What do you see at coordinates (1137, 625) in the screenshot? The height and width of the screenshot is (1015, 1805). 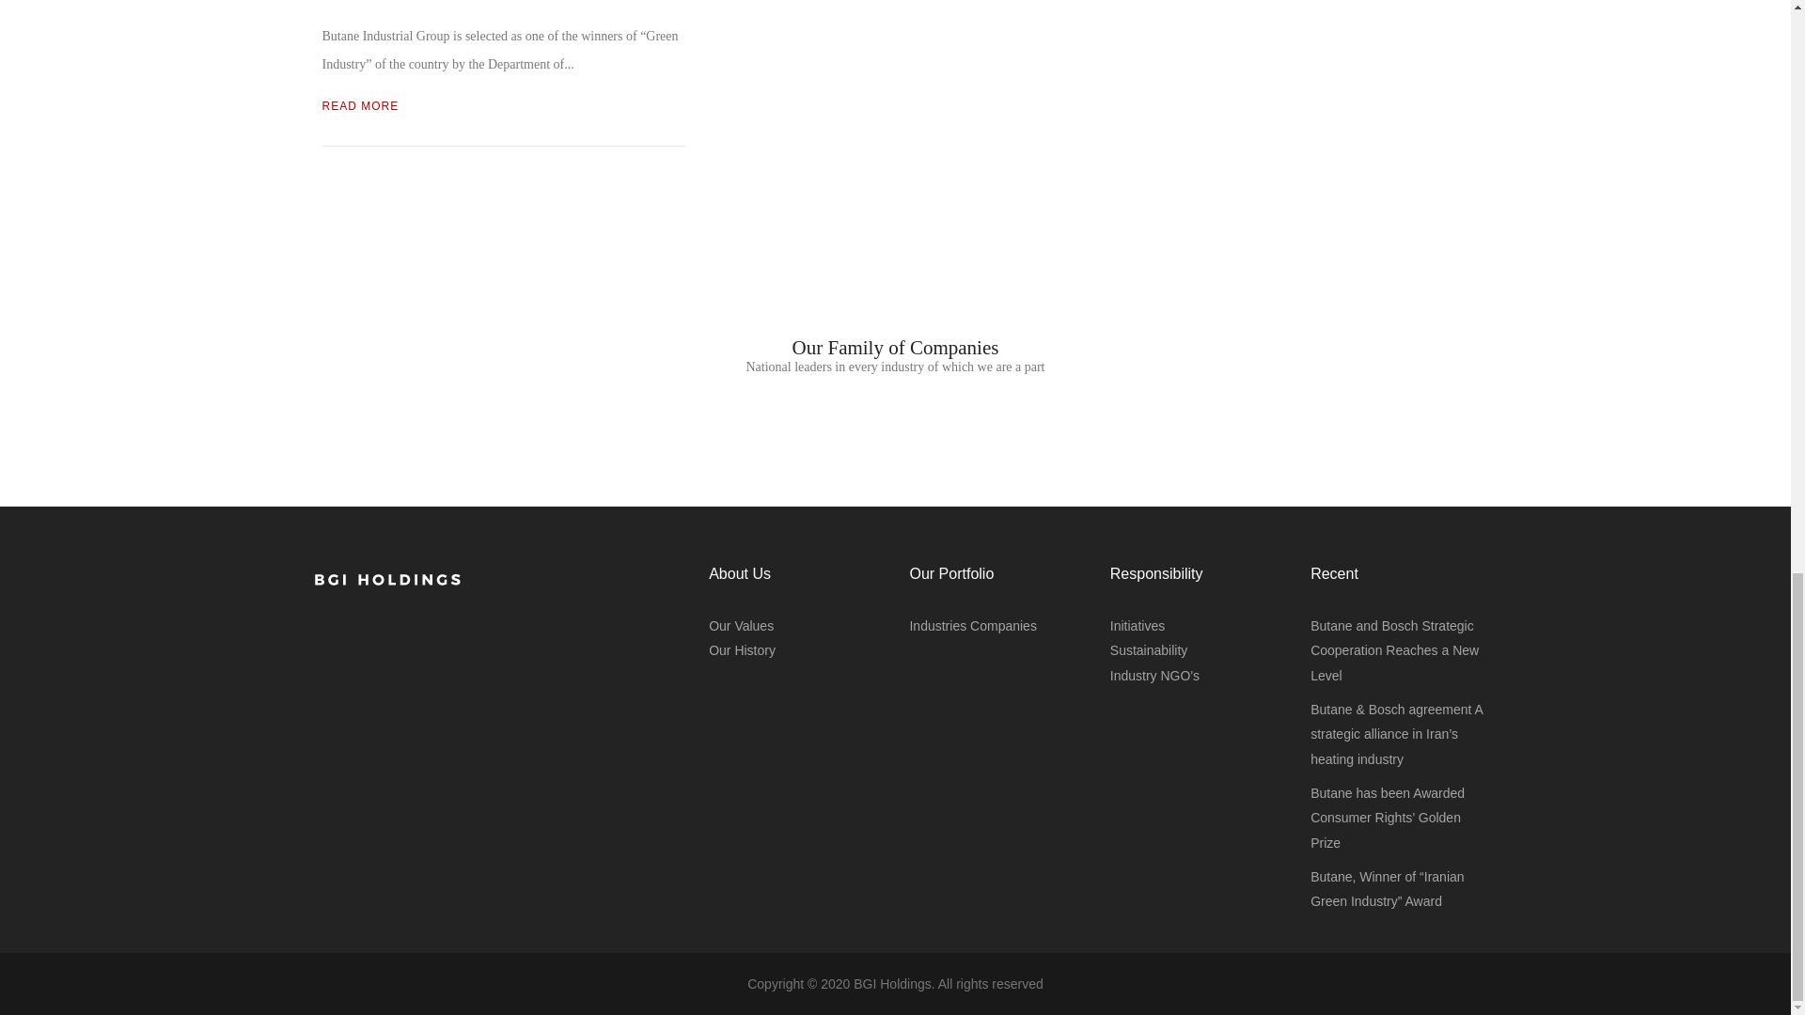 I see `Initiatives` at bounding box center [1137, 625].